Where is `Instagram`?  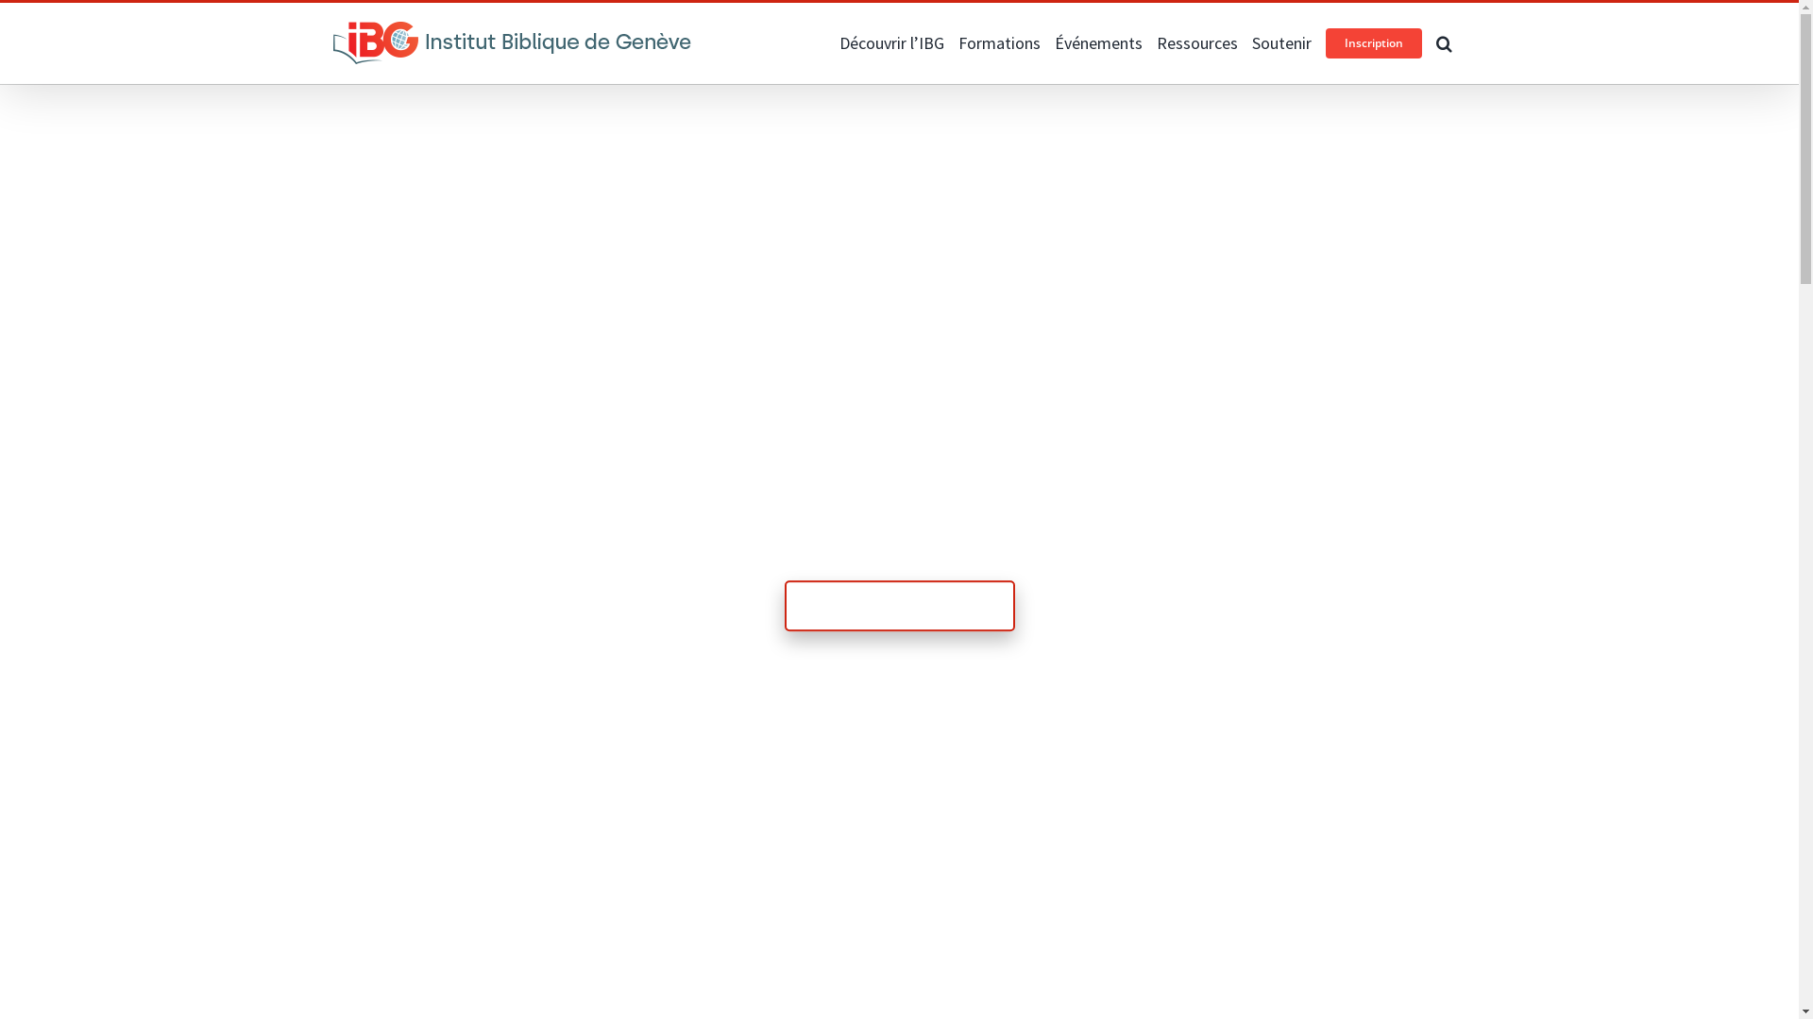
Instagram is located at coordinates (374, 21).